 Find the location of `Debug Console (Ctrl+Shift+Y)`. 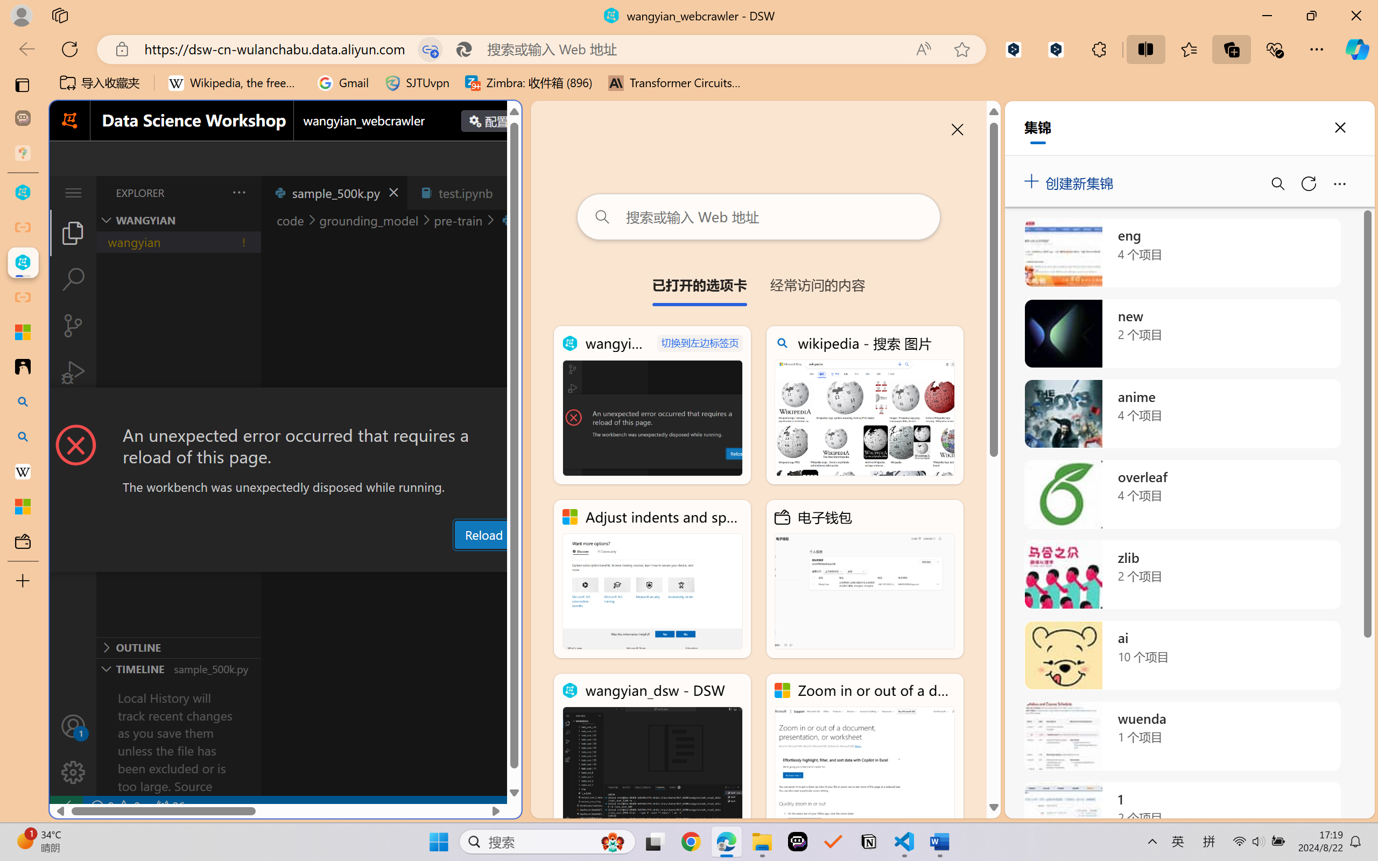

Debug Console (Ctrl+Shift+Y) is located at coordinates (460, 561).